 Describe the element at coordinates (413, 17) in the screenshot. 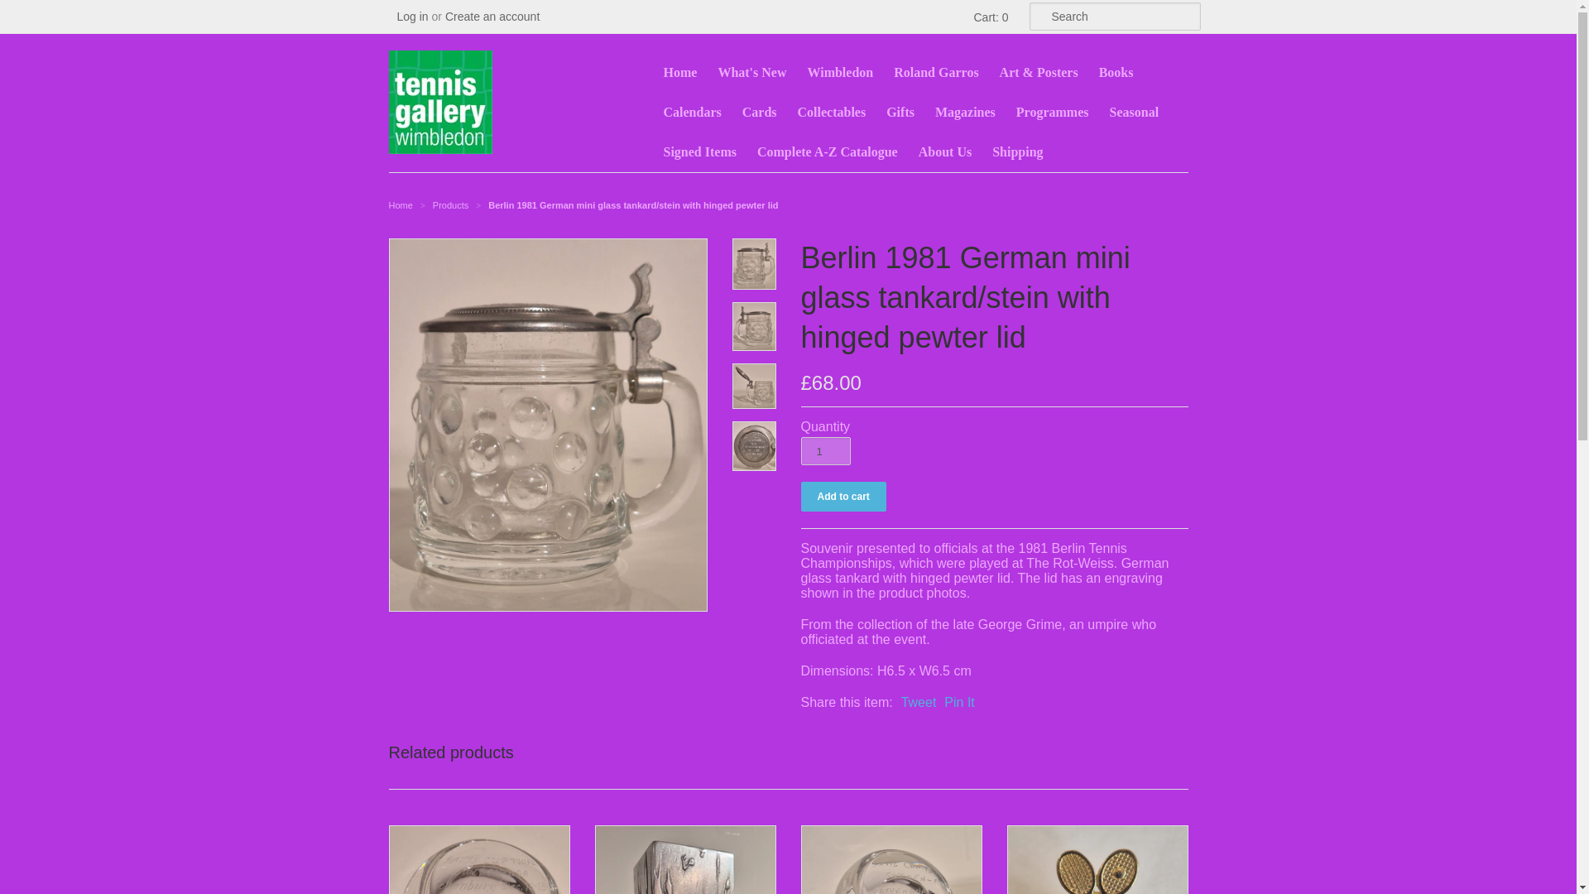

I see `Log in` at that location.